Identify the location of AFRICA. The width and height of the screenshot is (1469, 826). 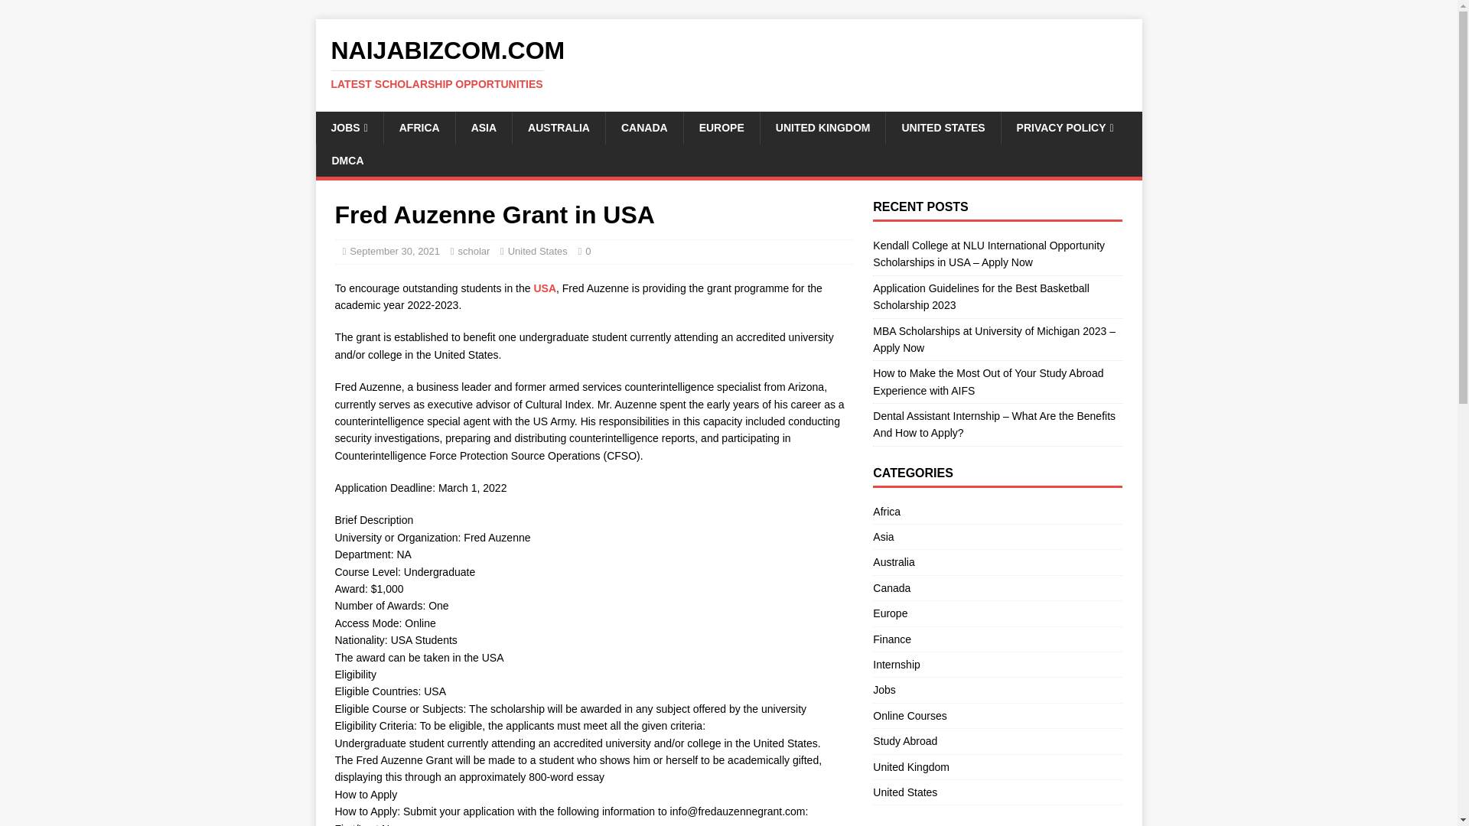
(419, 127).